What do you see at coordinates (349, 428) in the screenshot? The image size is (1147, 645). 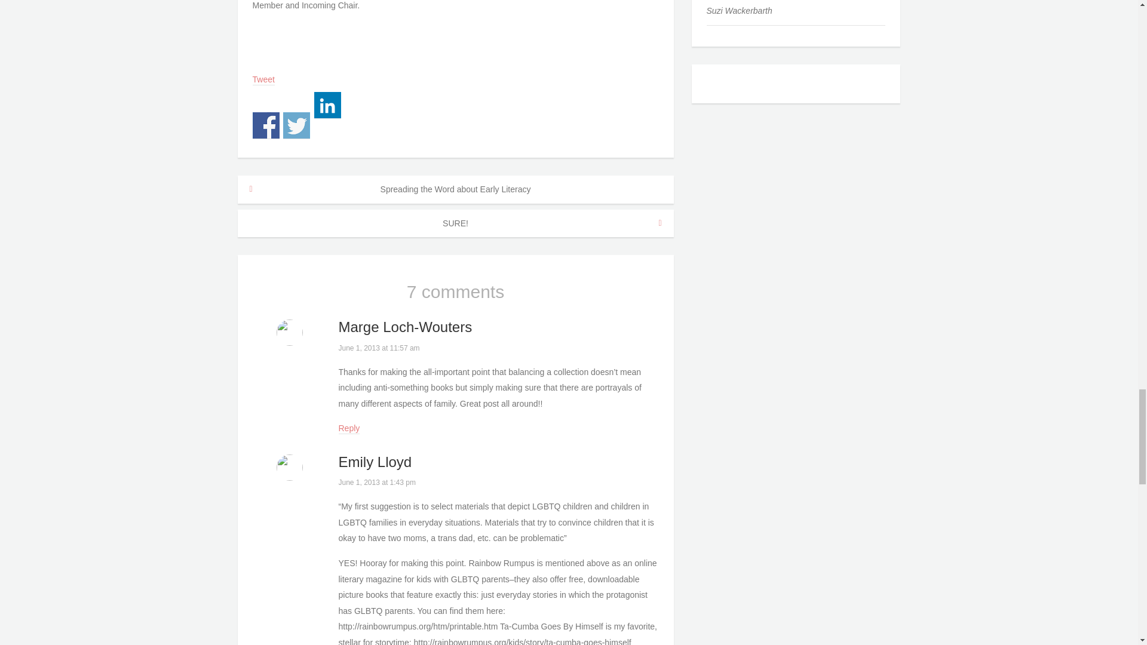 I see `Reply` at bounding box center [349, 428].